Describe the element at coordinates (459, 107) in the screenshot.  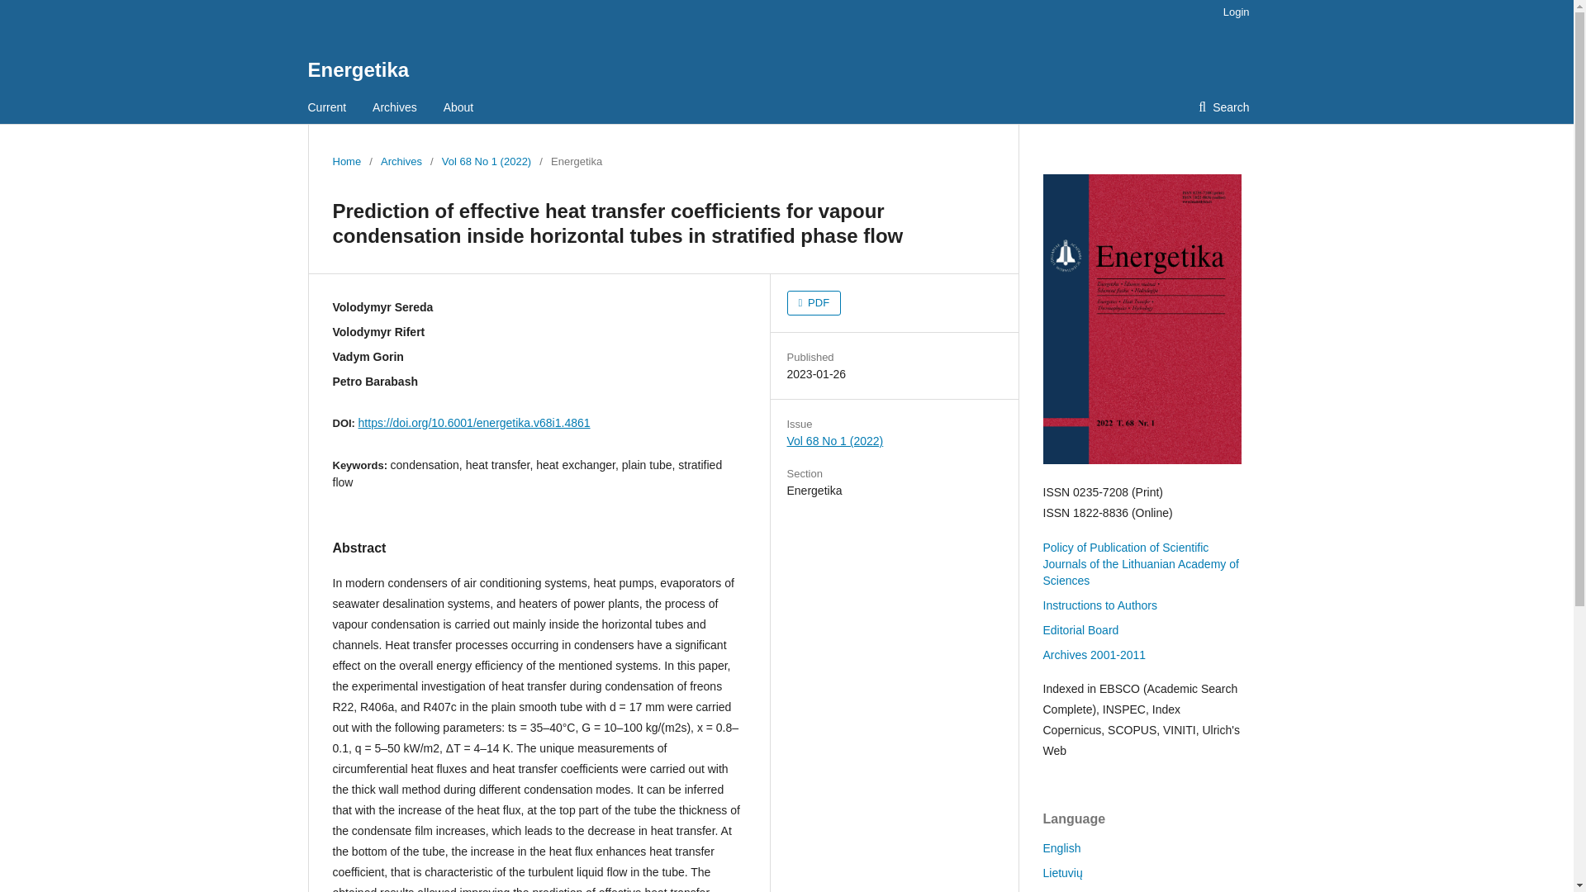
I see `About` at that location.